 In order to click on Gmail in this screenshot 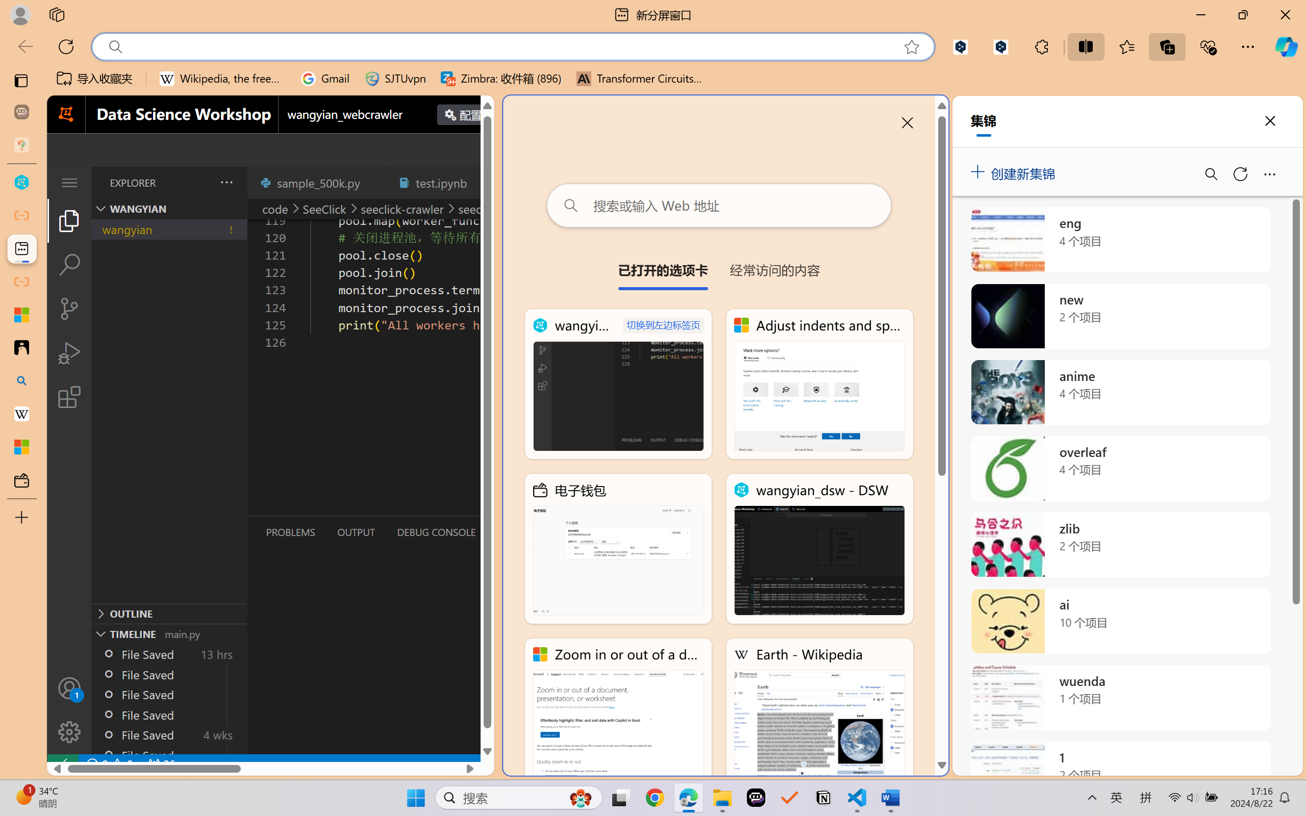, I will do `click(325, 79)`.